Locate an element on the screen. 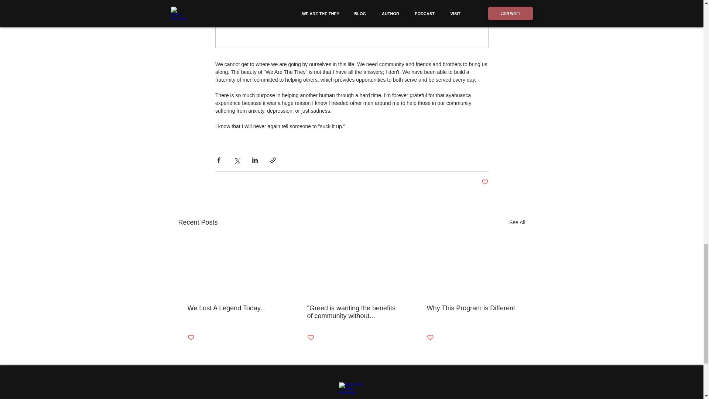  Post not marked as liked is located at coordinates (430, 338).